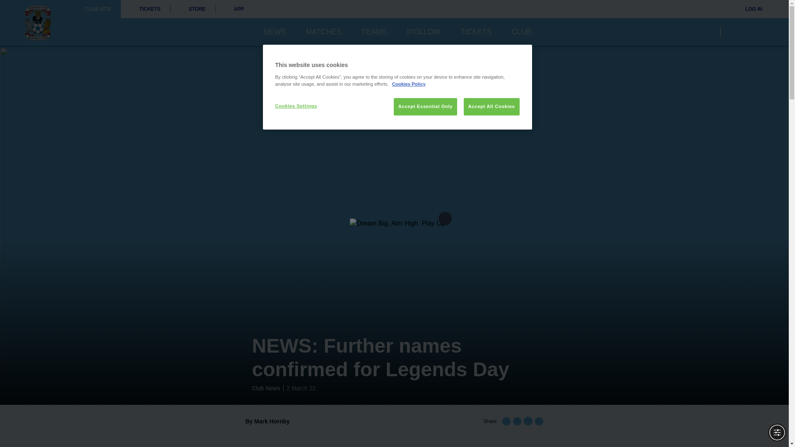 The image size is (795, 447). I want to click on MATCHES, so click(323, 32).